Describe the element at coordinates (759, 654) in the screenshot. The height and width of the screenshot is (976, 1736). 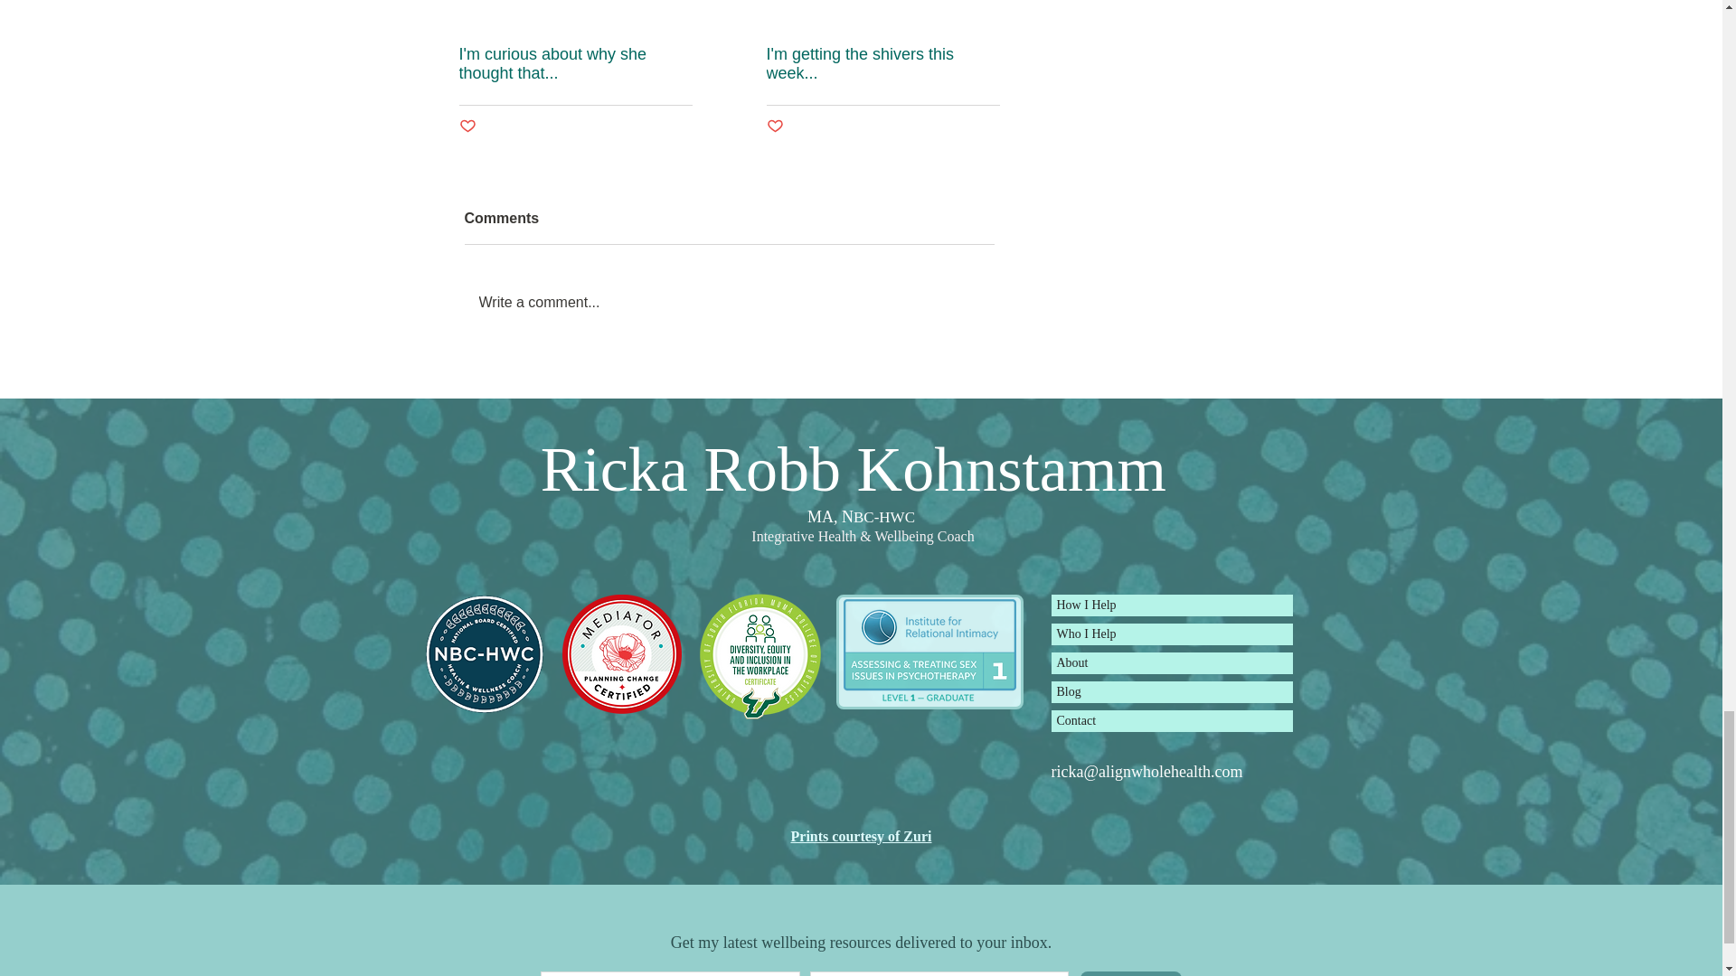
I see `Diversity, Equity, and Inclusion inthe Workplce` at that location.